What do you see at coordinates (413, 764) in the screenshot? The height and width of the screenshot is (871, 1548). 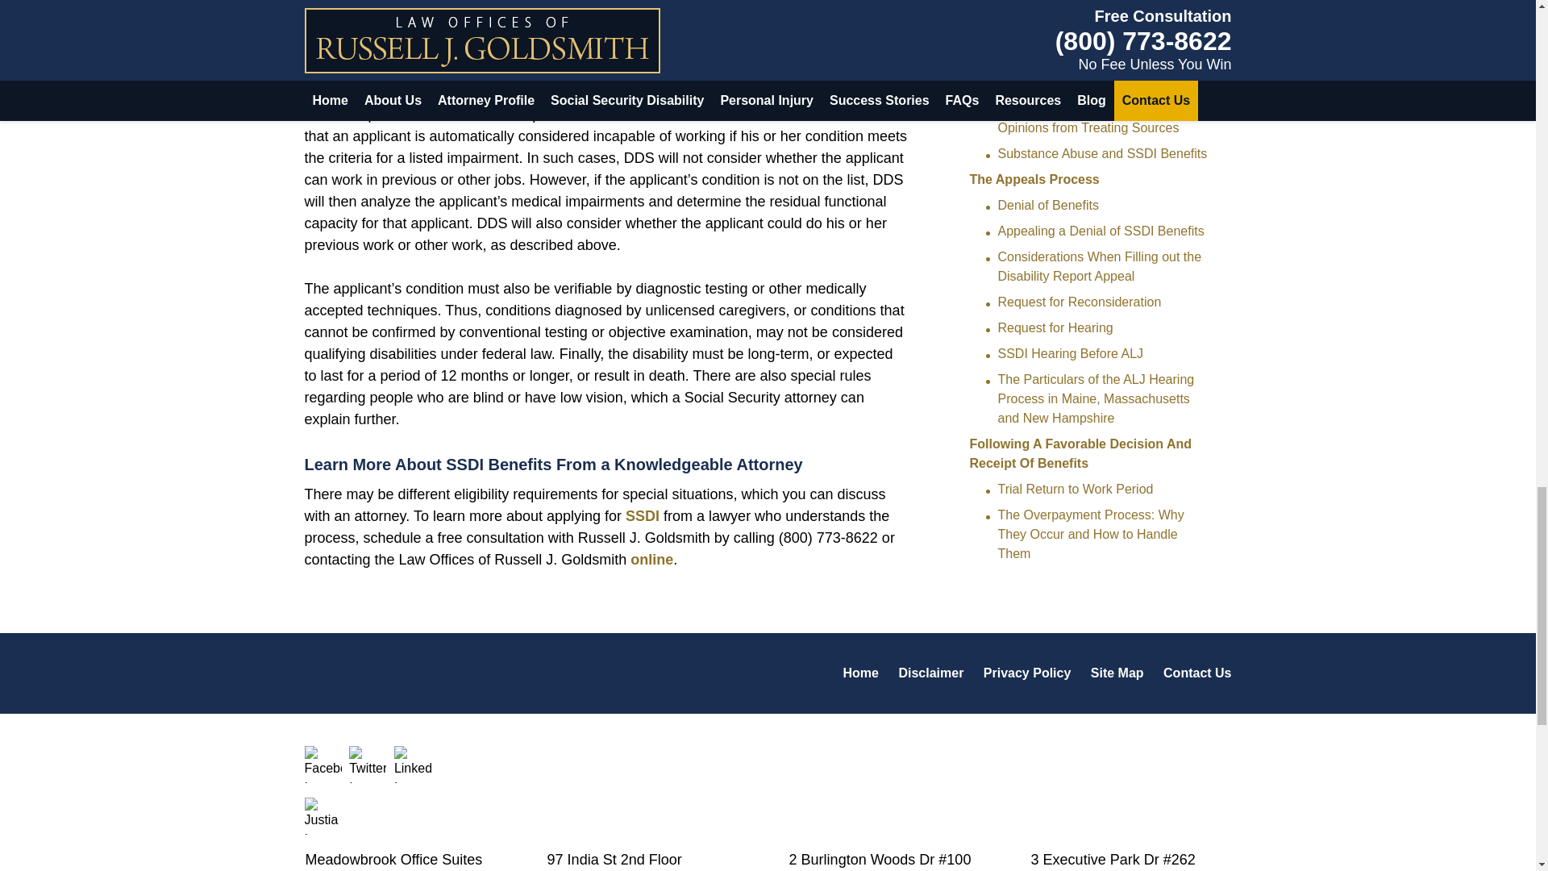 I see `LinkedIn` at bounding box center [413, 764].